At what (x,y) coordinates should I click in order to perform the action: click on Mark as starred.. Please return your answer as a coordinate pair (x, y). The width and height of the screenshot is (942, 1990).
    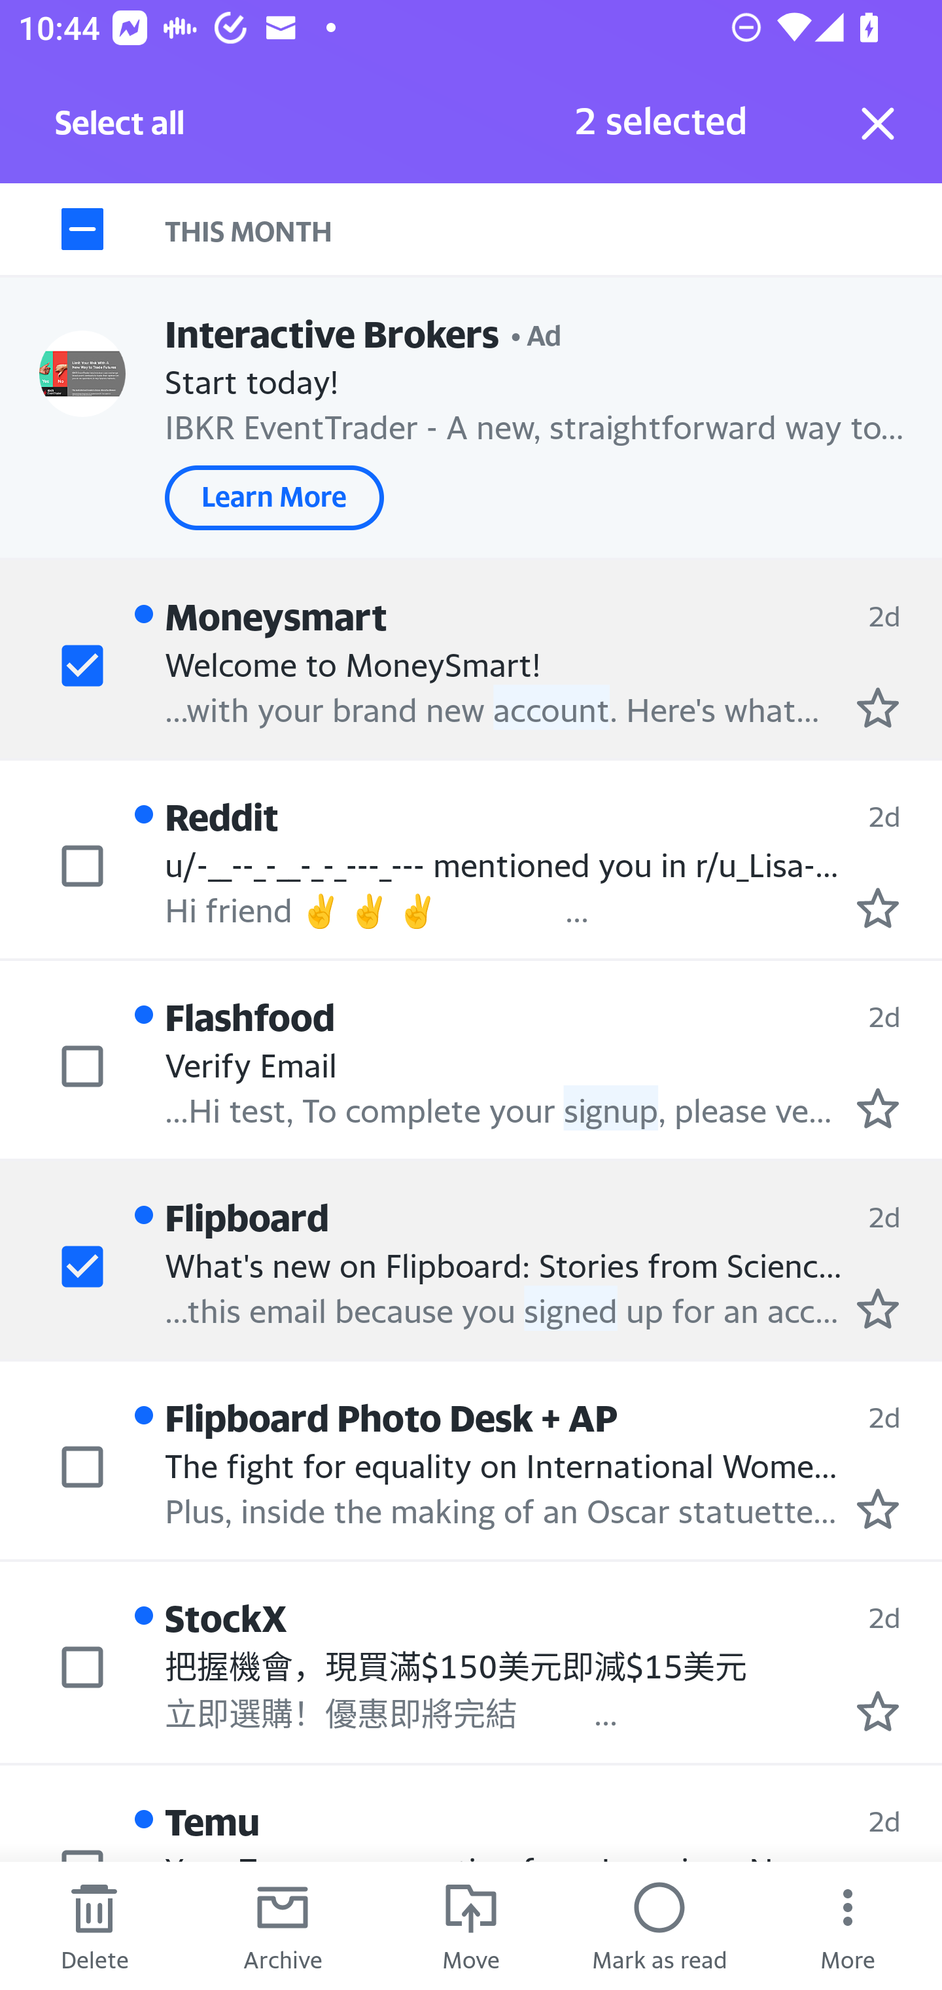
    Looking at the image, I should click on (878, 1308).